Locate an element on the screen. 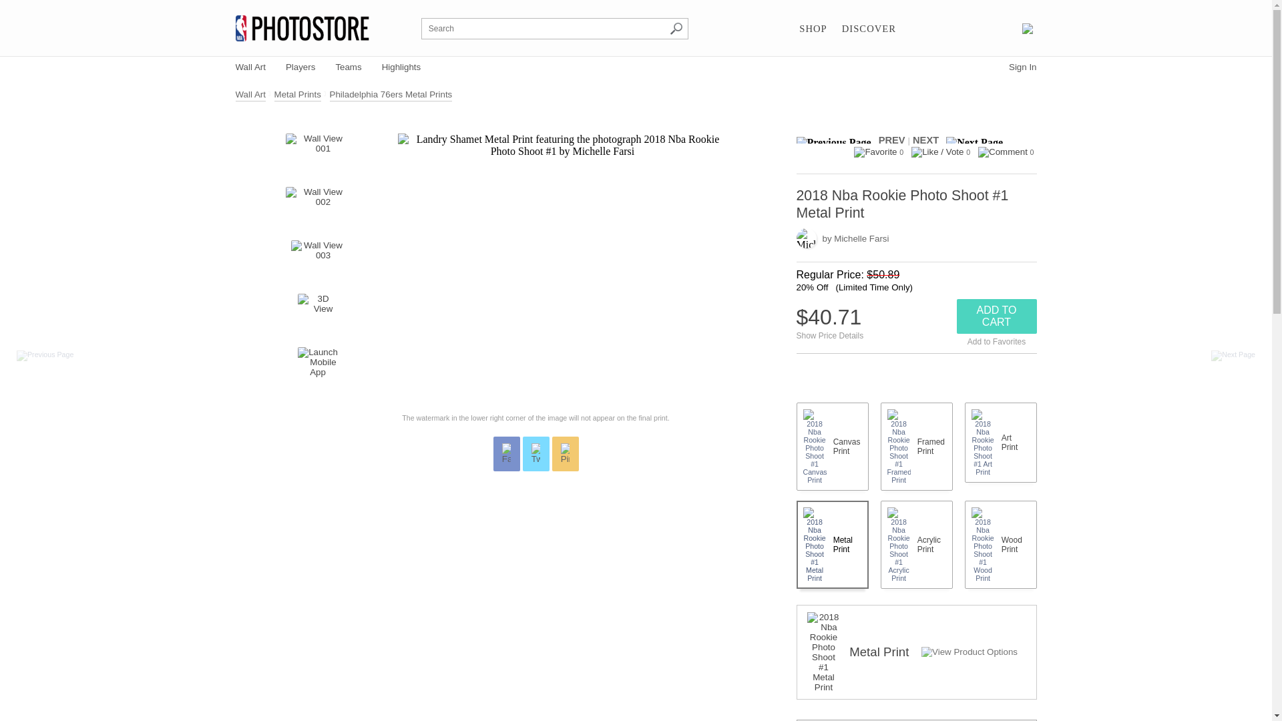  Comment is located at coordinates (1003, 152).